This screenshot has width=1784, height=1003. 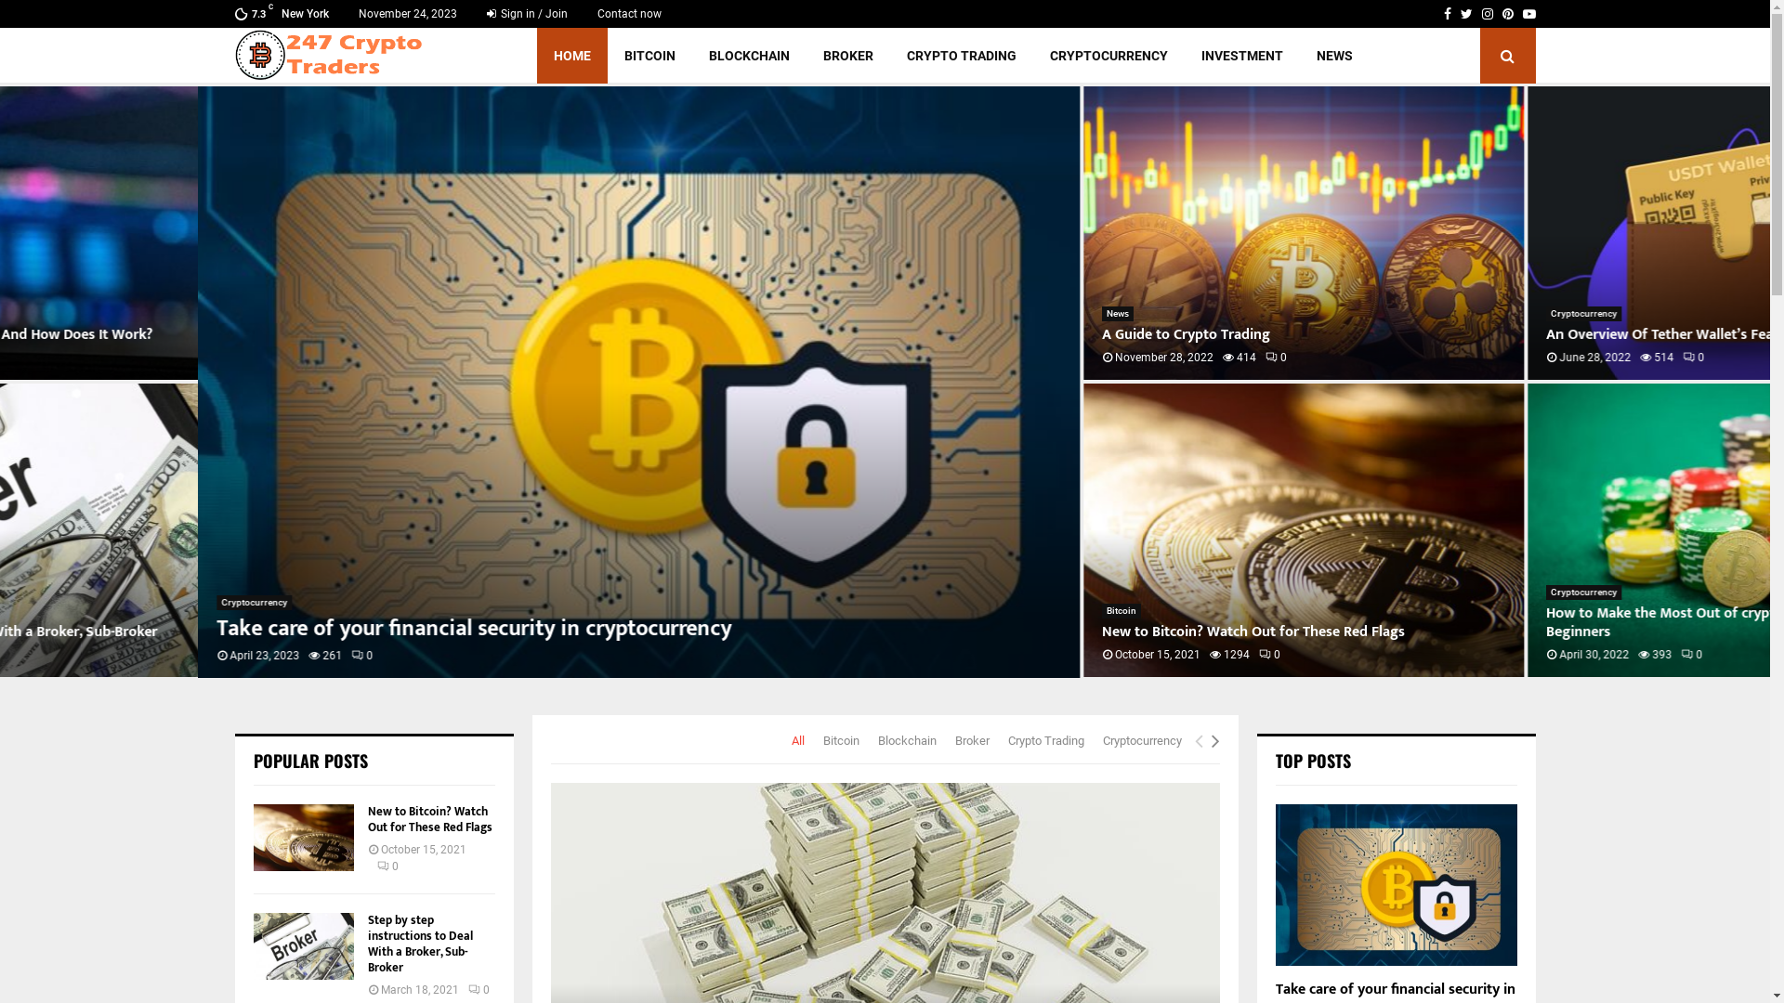 I want to click on Broker, so click(x=972, y=741).